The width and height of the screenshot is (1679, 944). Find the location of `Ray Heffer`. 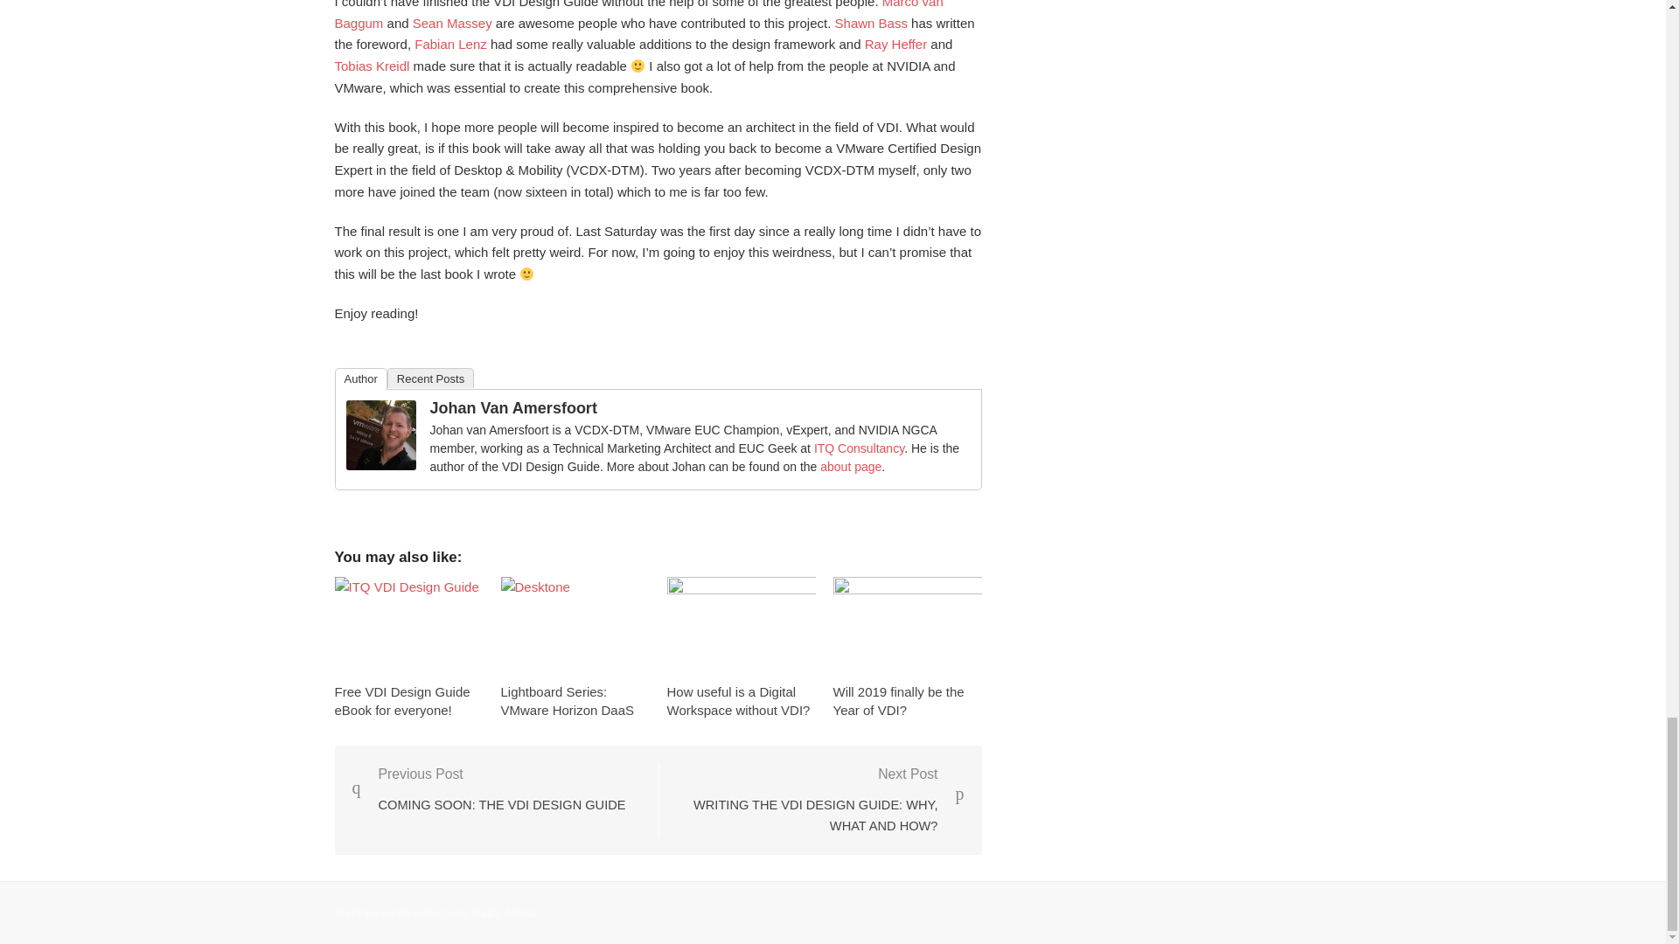

Ray Heffer is located at coordinates (895, 44).